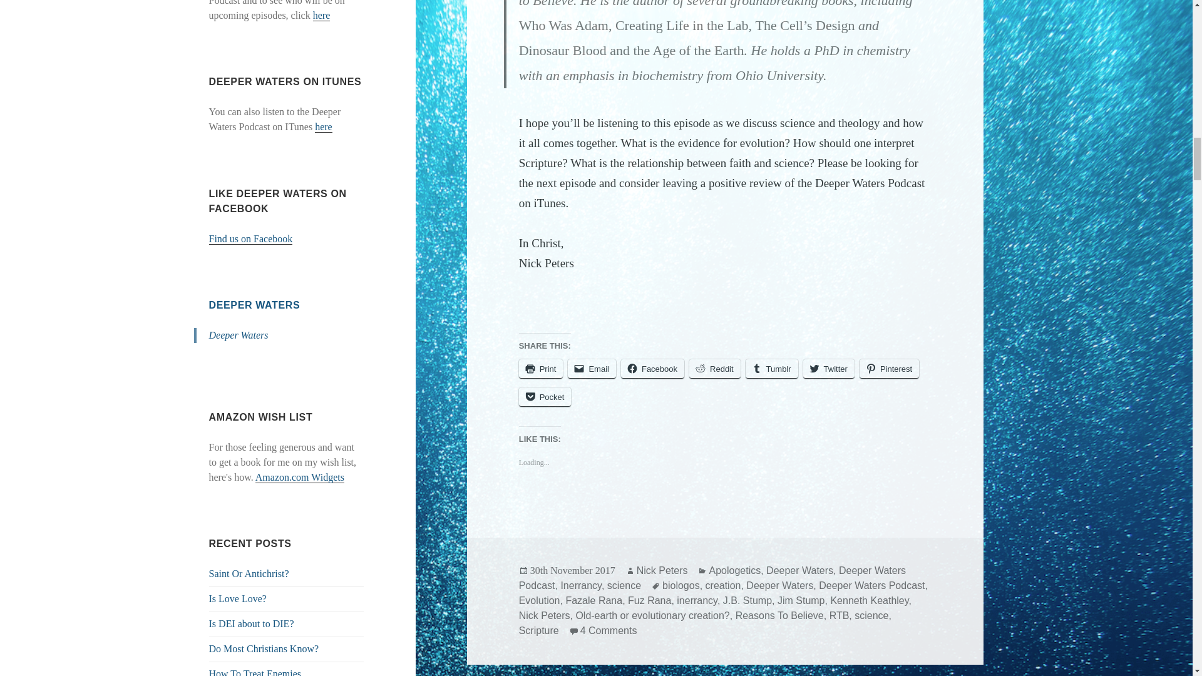 The width and height of the screenshot is (1202, 676). What do you see at coordinates (299, 477) in the screenshot?
I see `Amazon.com Widgets` at bounding box center [299, 477].